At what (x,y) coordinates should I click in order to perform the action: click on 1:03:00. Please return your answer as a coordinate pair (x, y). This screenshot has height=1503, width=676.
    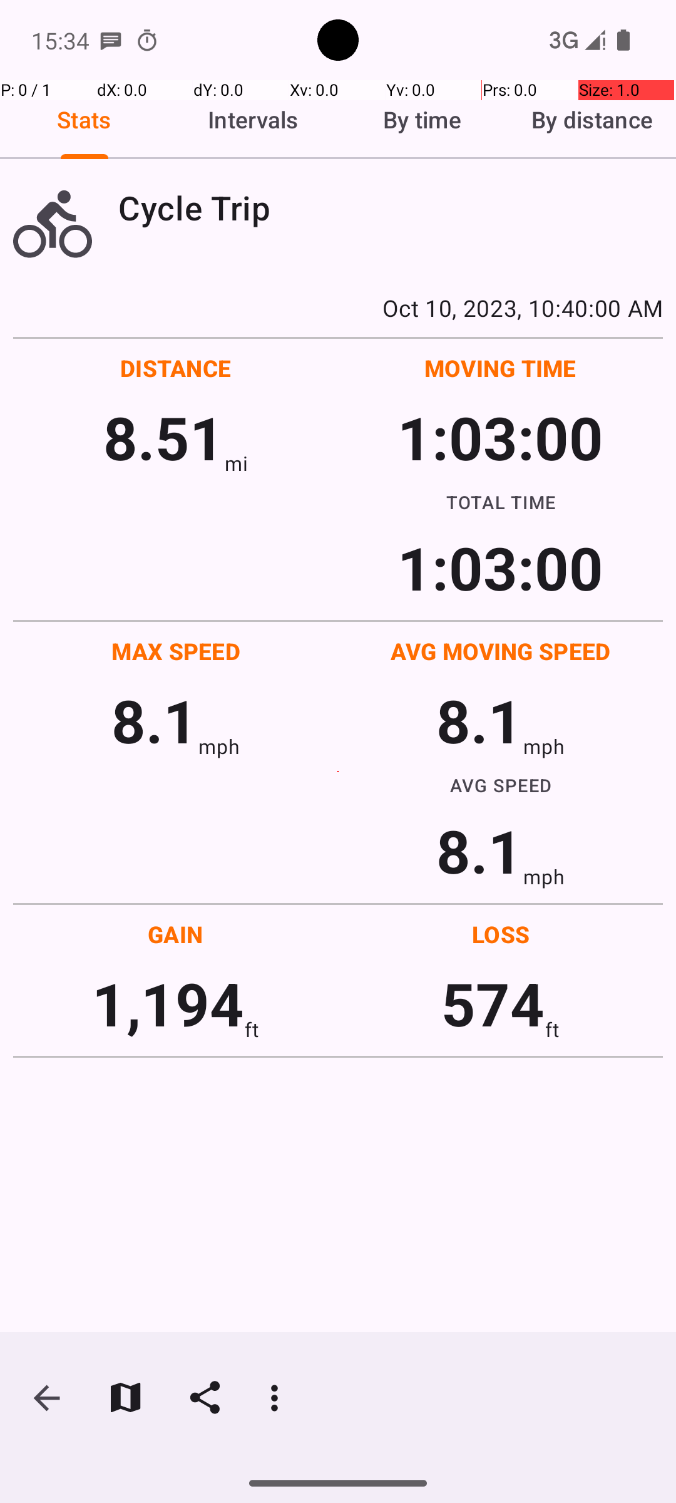
    Looking at the image, I should click on (500, 437).